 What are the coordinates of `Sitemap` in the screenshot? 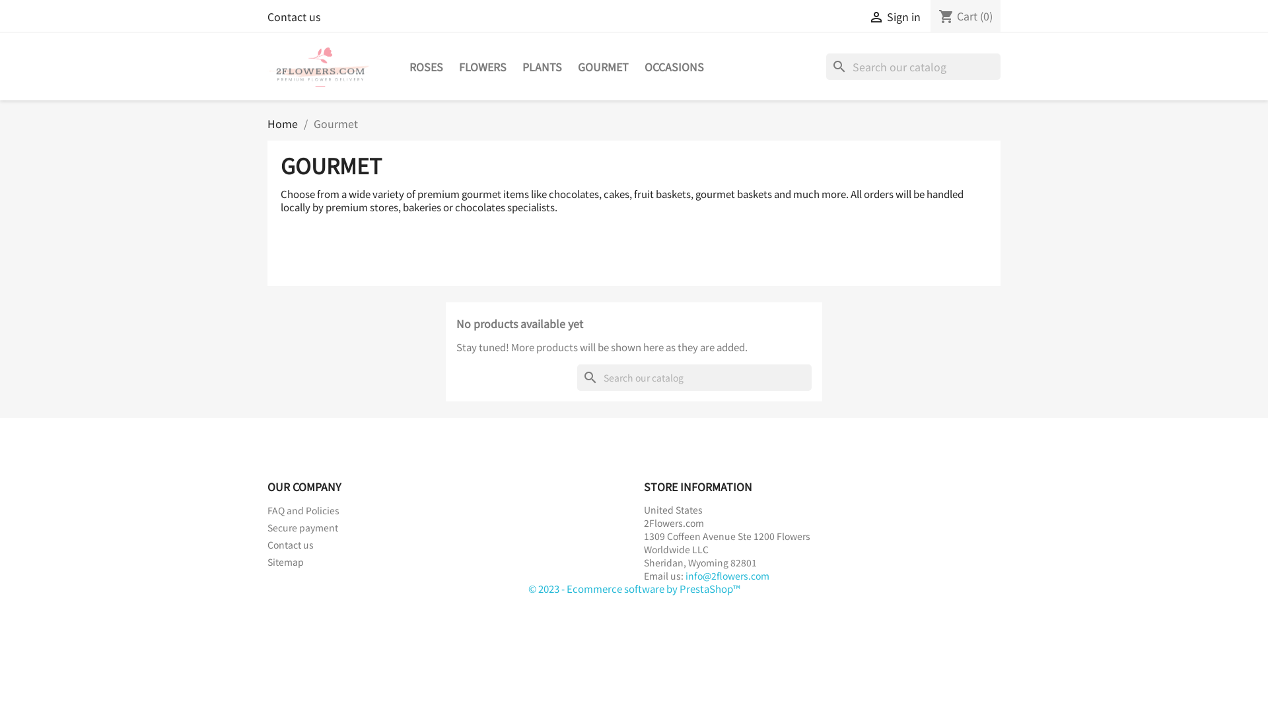 It's located at (285, 562).